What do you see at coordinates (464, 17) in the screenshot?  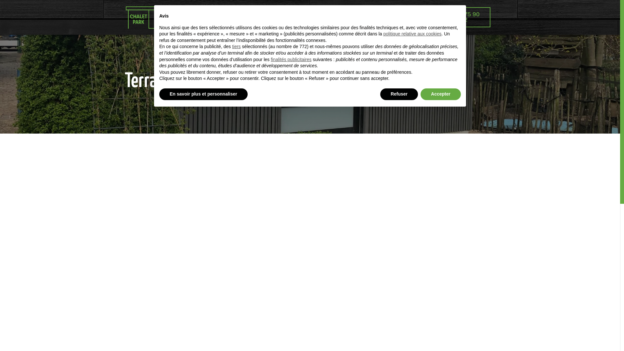 I see `0496 75 90 92` at bounding box center [464, 17].